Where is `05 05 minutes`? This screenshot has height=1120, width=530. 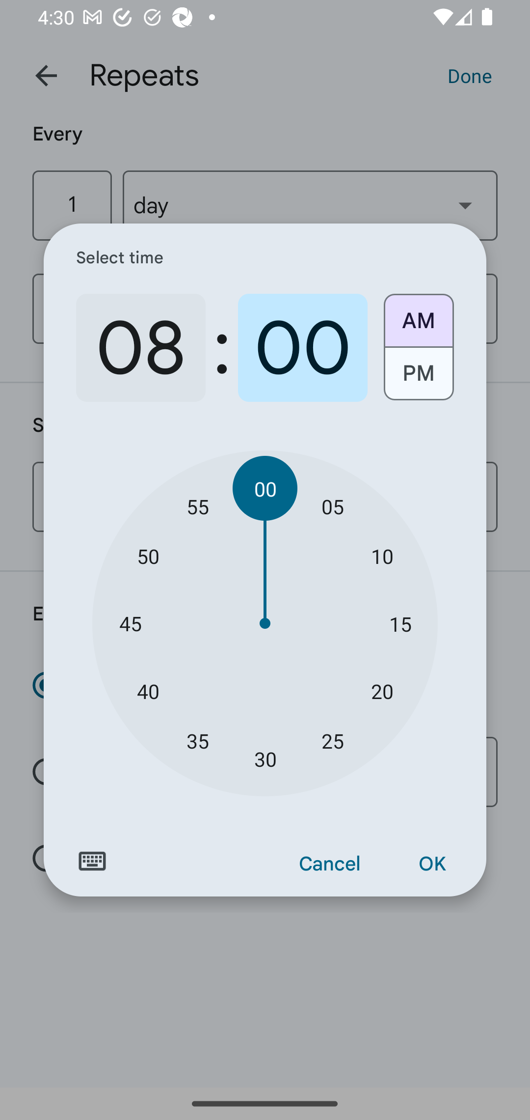 05 05 minutes is located at coordinates (333, 506).